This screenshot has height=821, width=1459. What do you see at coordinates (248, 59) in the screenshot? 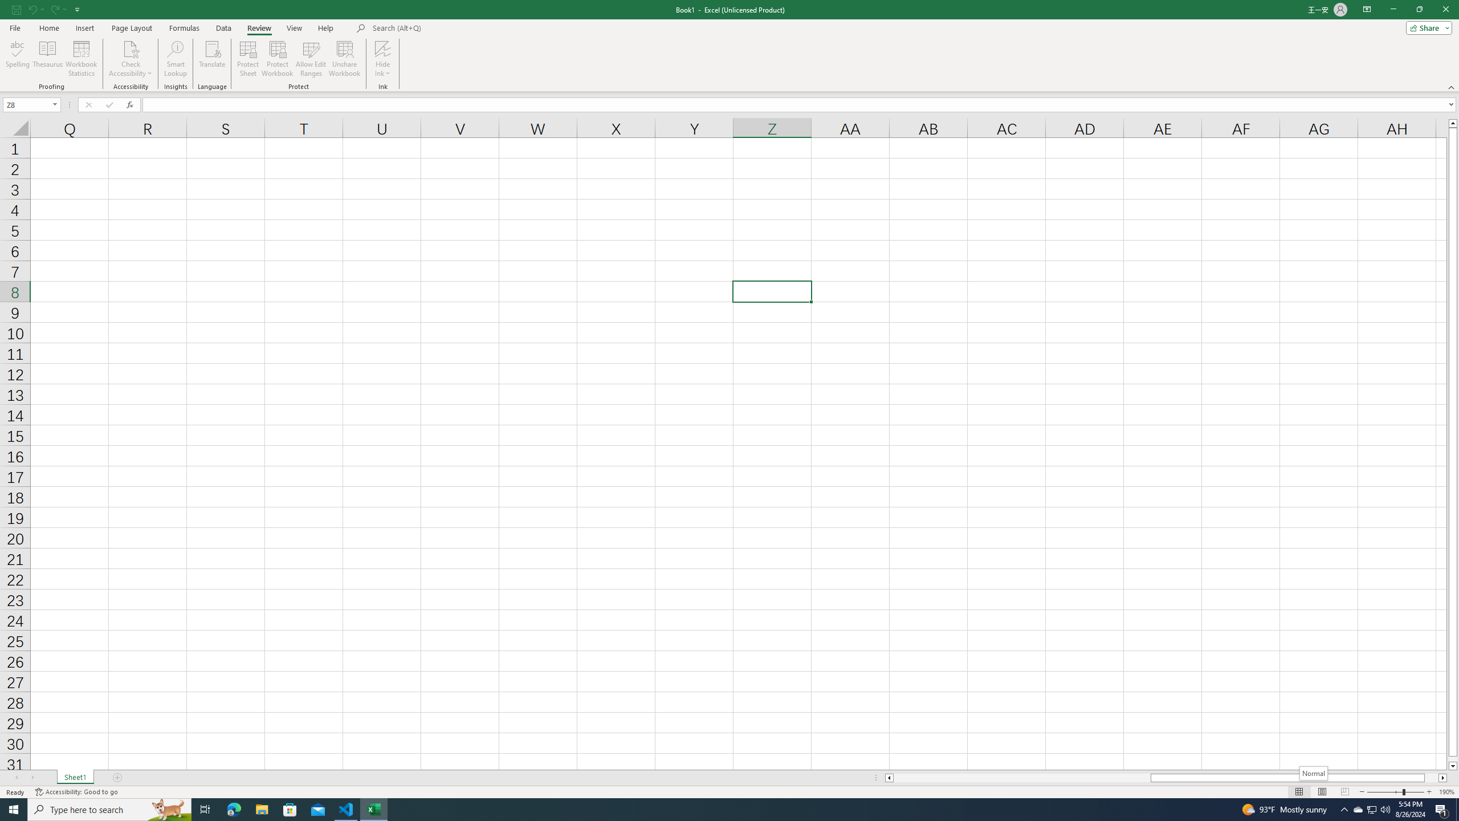
I see `Protect Sheet...` at bounding box center [248, 59].